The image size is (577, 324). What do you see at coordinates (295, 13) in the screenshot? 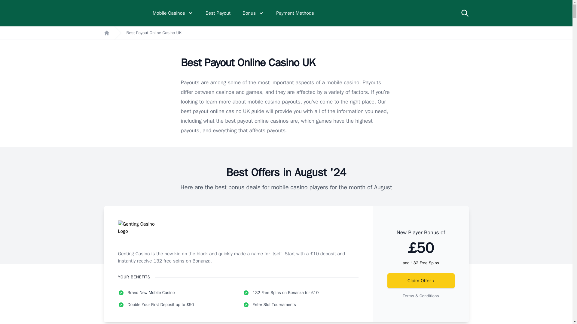
I see `Payment Methods` at bounding box center [295, 13].